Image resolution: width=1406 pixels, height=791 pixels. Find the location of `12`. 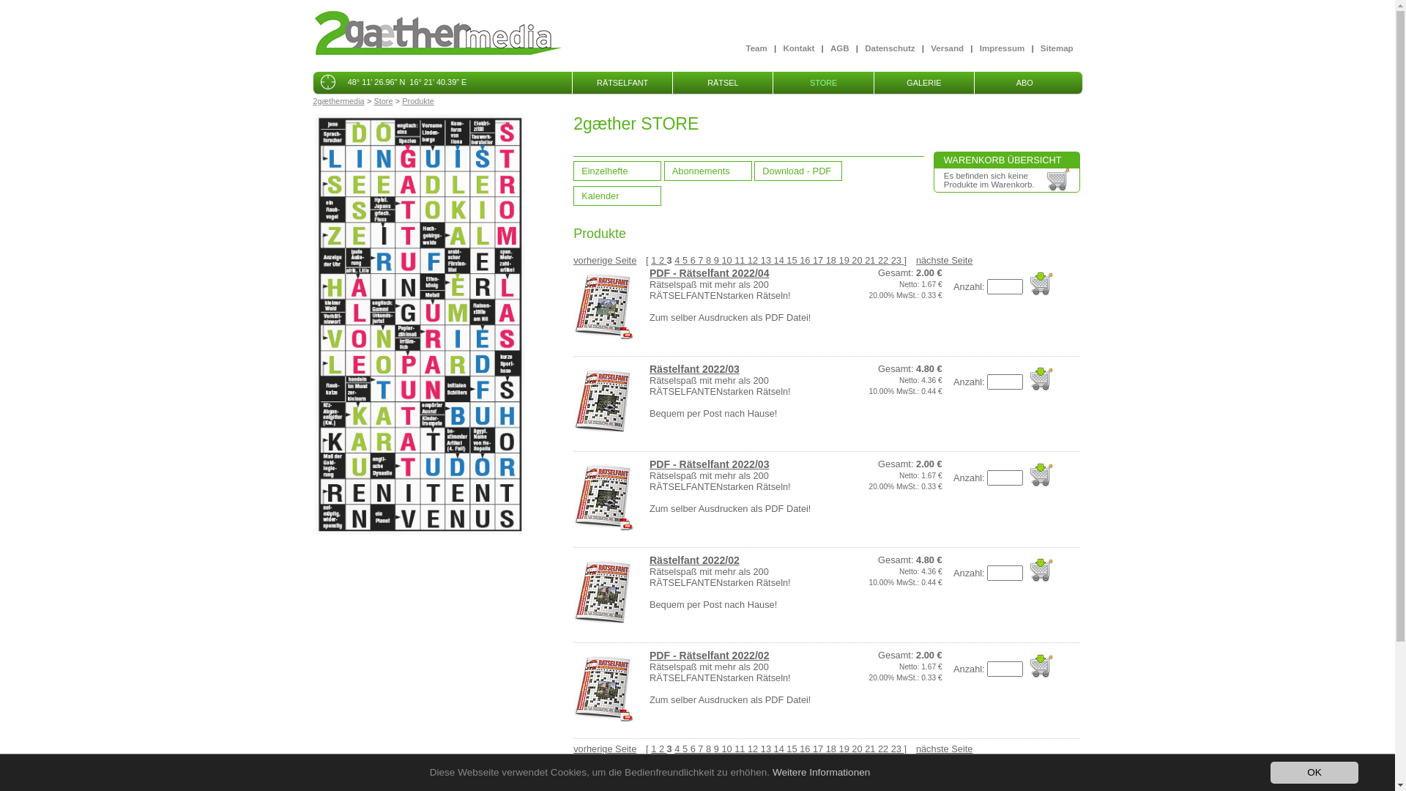

12 is located at coordinates (754, 749).